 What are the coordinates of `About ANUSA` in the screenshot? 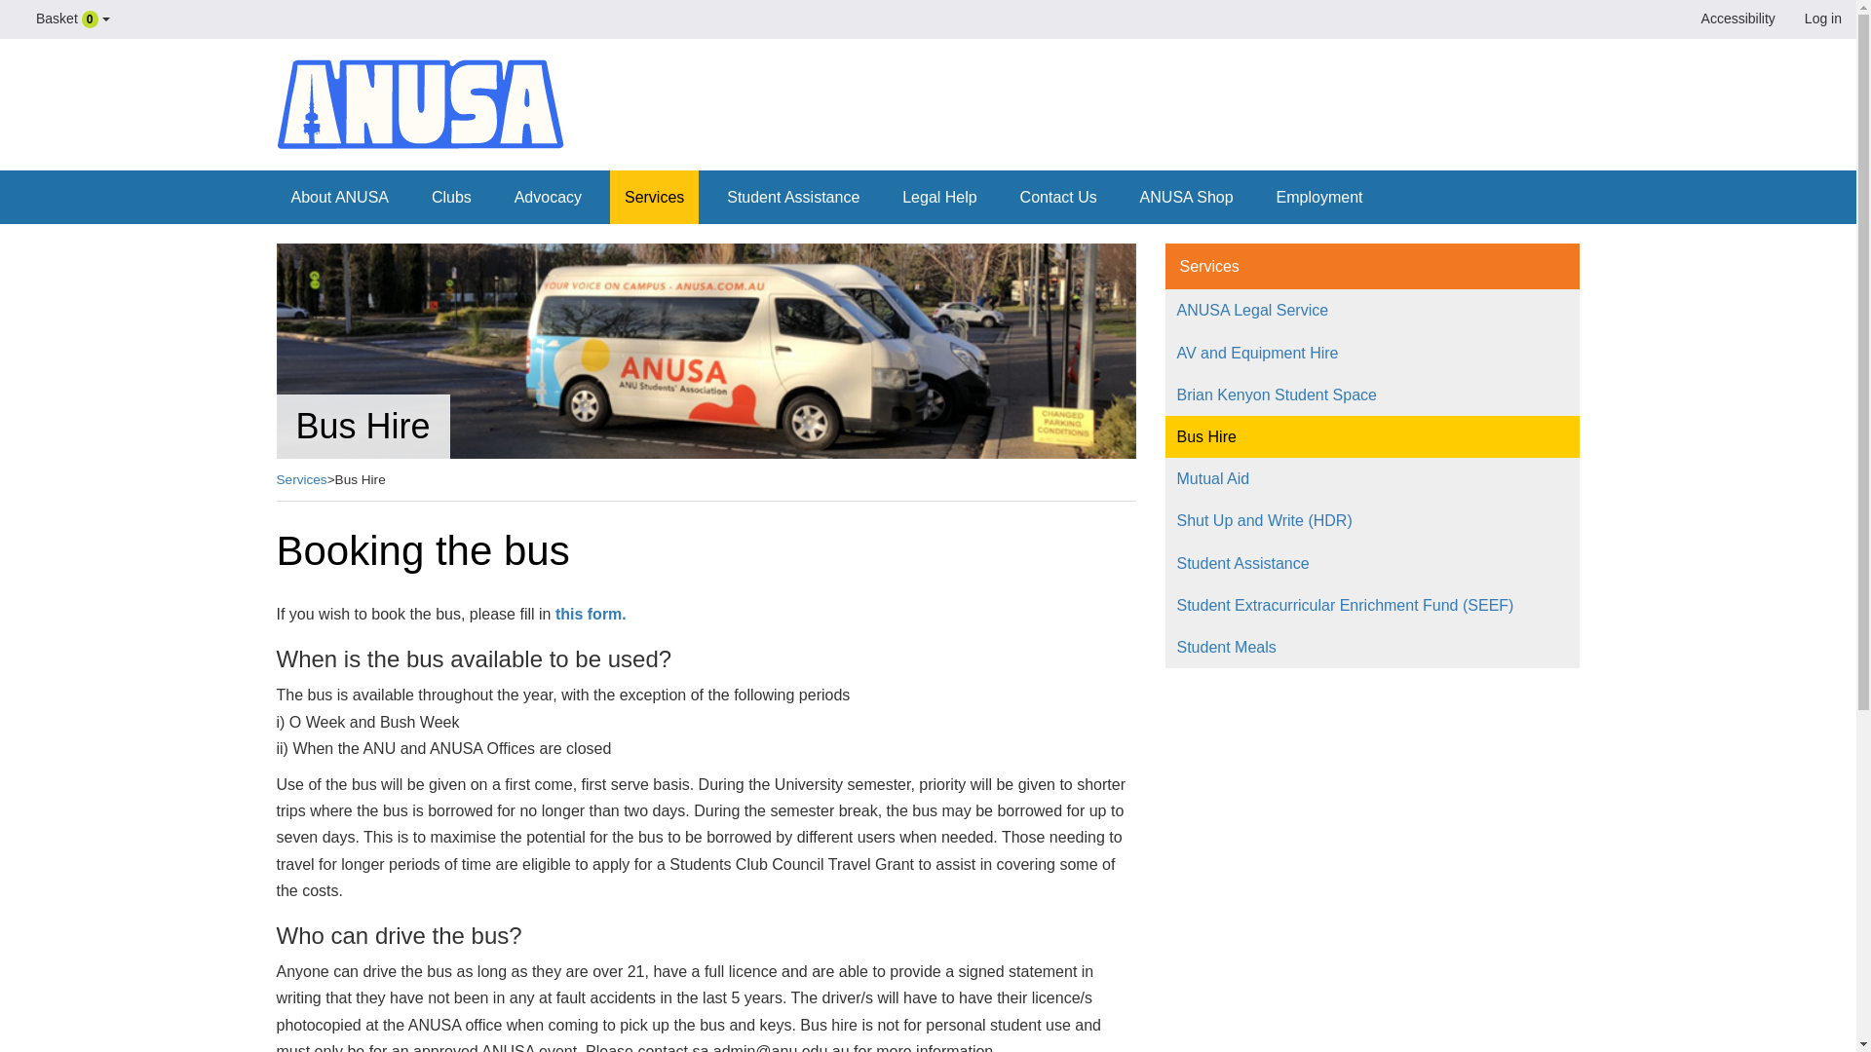 It's located at (340, 197).